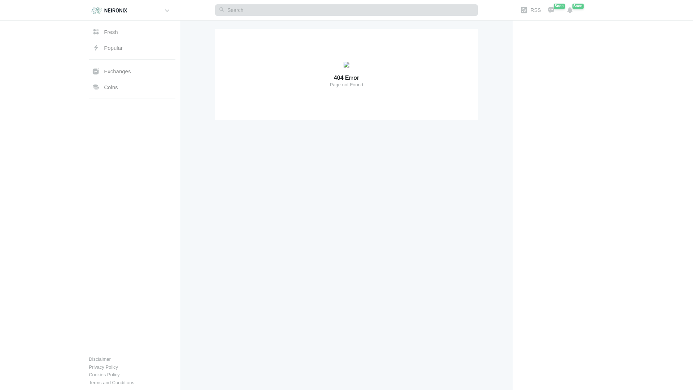  I want to click on Fresh, so click(132, 32).